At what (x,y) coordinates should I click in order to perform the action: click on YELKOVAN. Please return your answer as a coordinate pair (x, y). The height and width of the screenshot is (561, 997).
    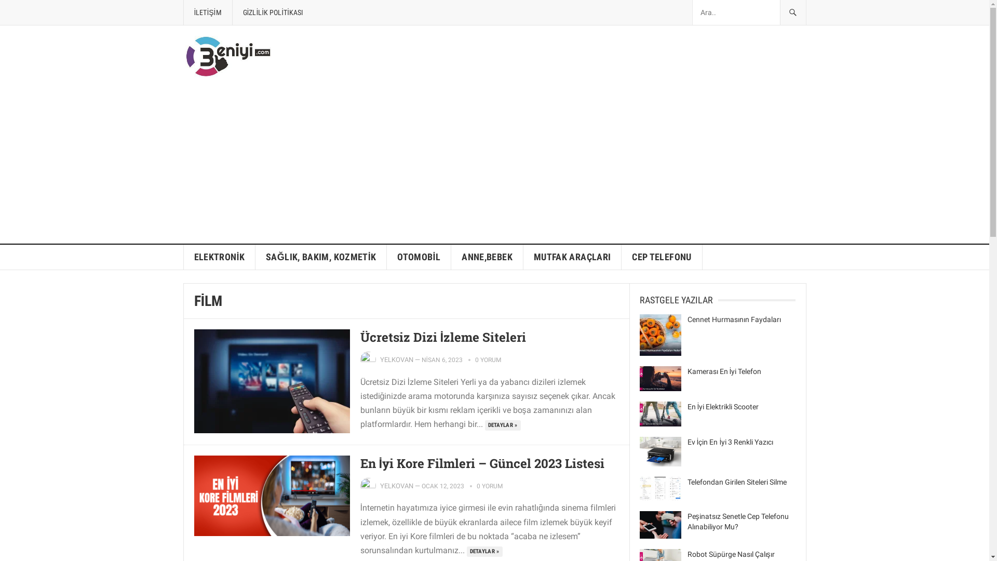
    Looking at the image, I should click on (397, 486).